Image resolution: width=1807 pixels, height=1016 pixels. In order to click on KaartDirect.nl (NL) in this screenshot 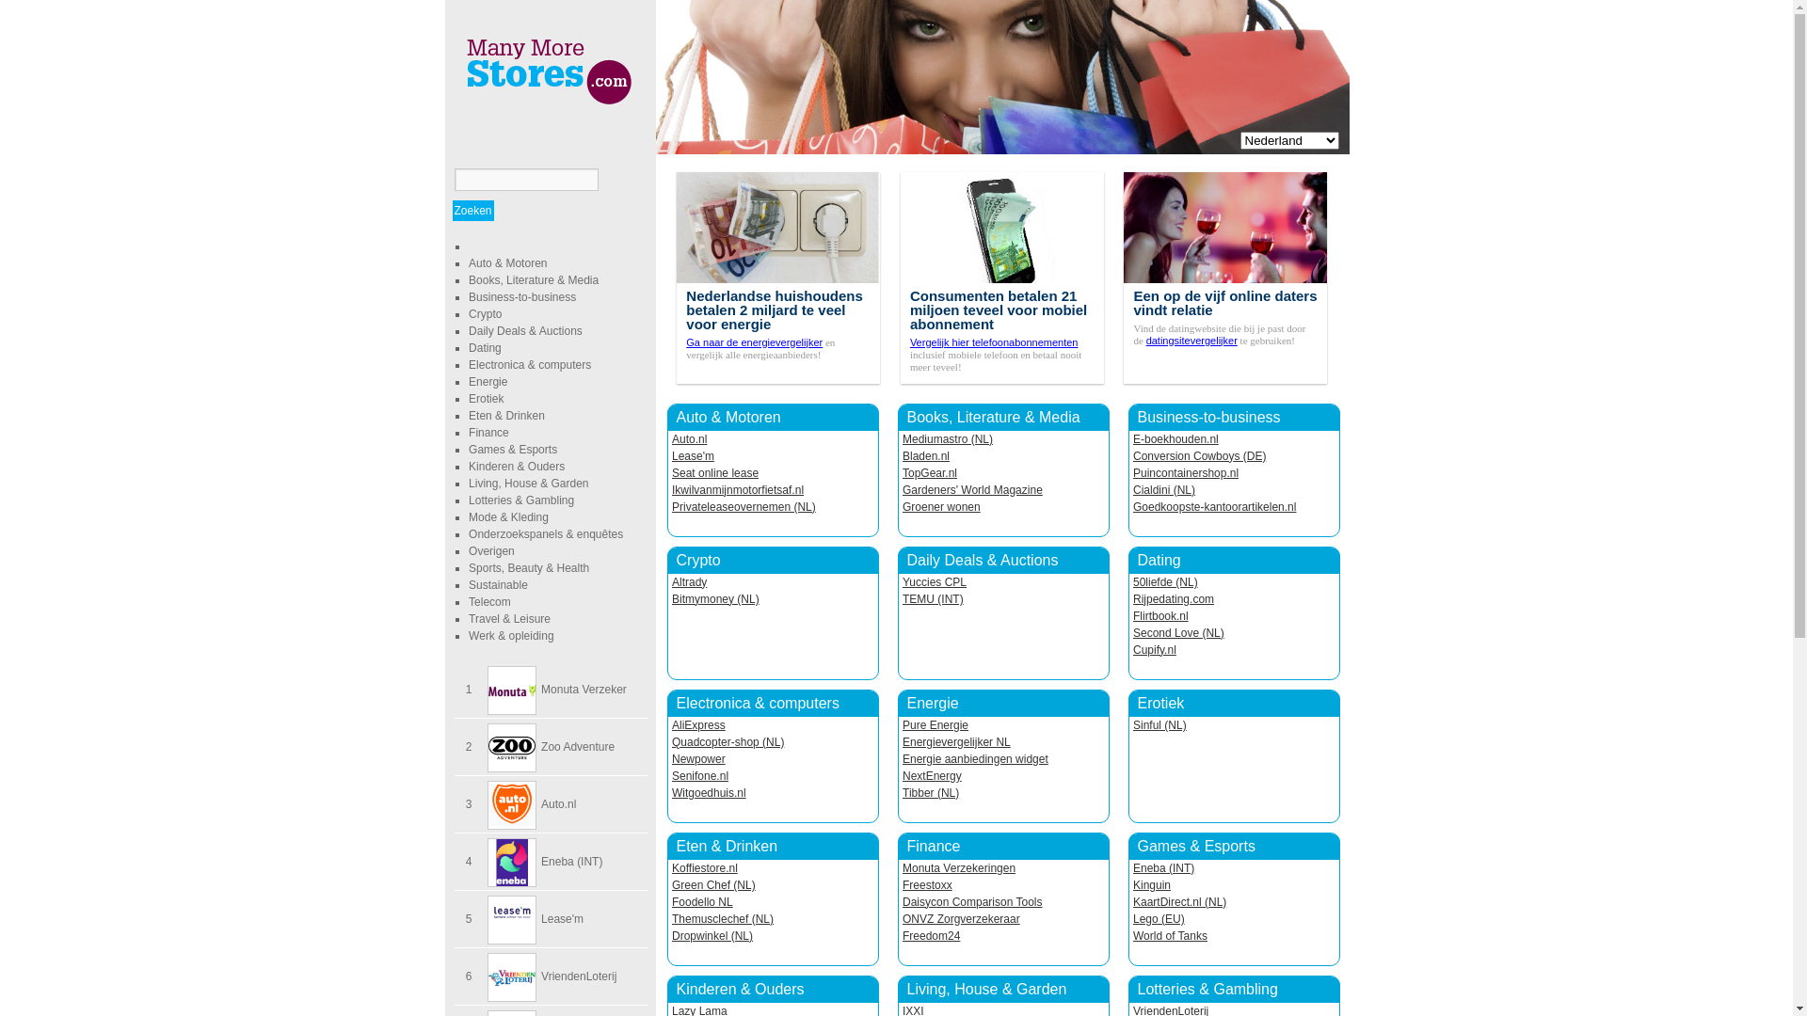, I will do `click(1180, 902)`.